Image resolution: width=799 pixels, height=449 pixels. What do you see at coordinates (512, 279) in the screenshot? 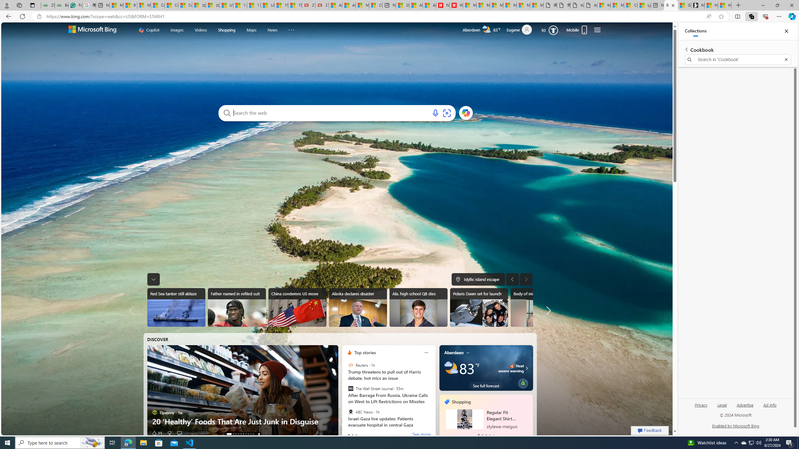
I see `Previous image` at bounding box center [512, 279].